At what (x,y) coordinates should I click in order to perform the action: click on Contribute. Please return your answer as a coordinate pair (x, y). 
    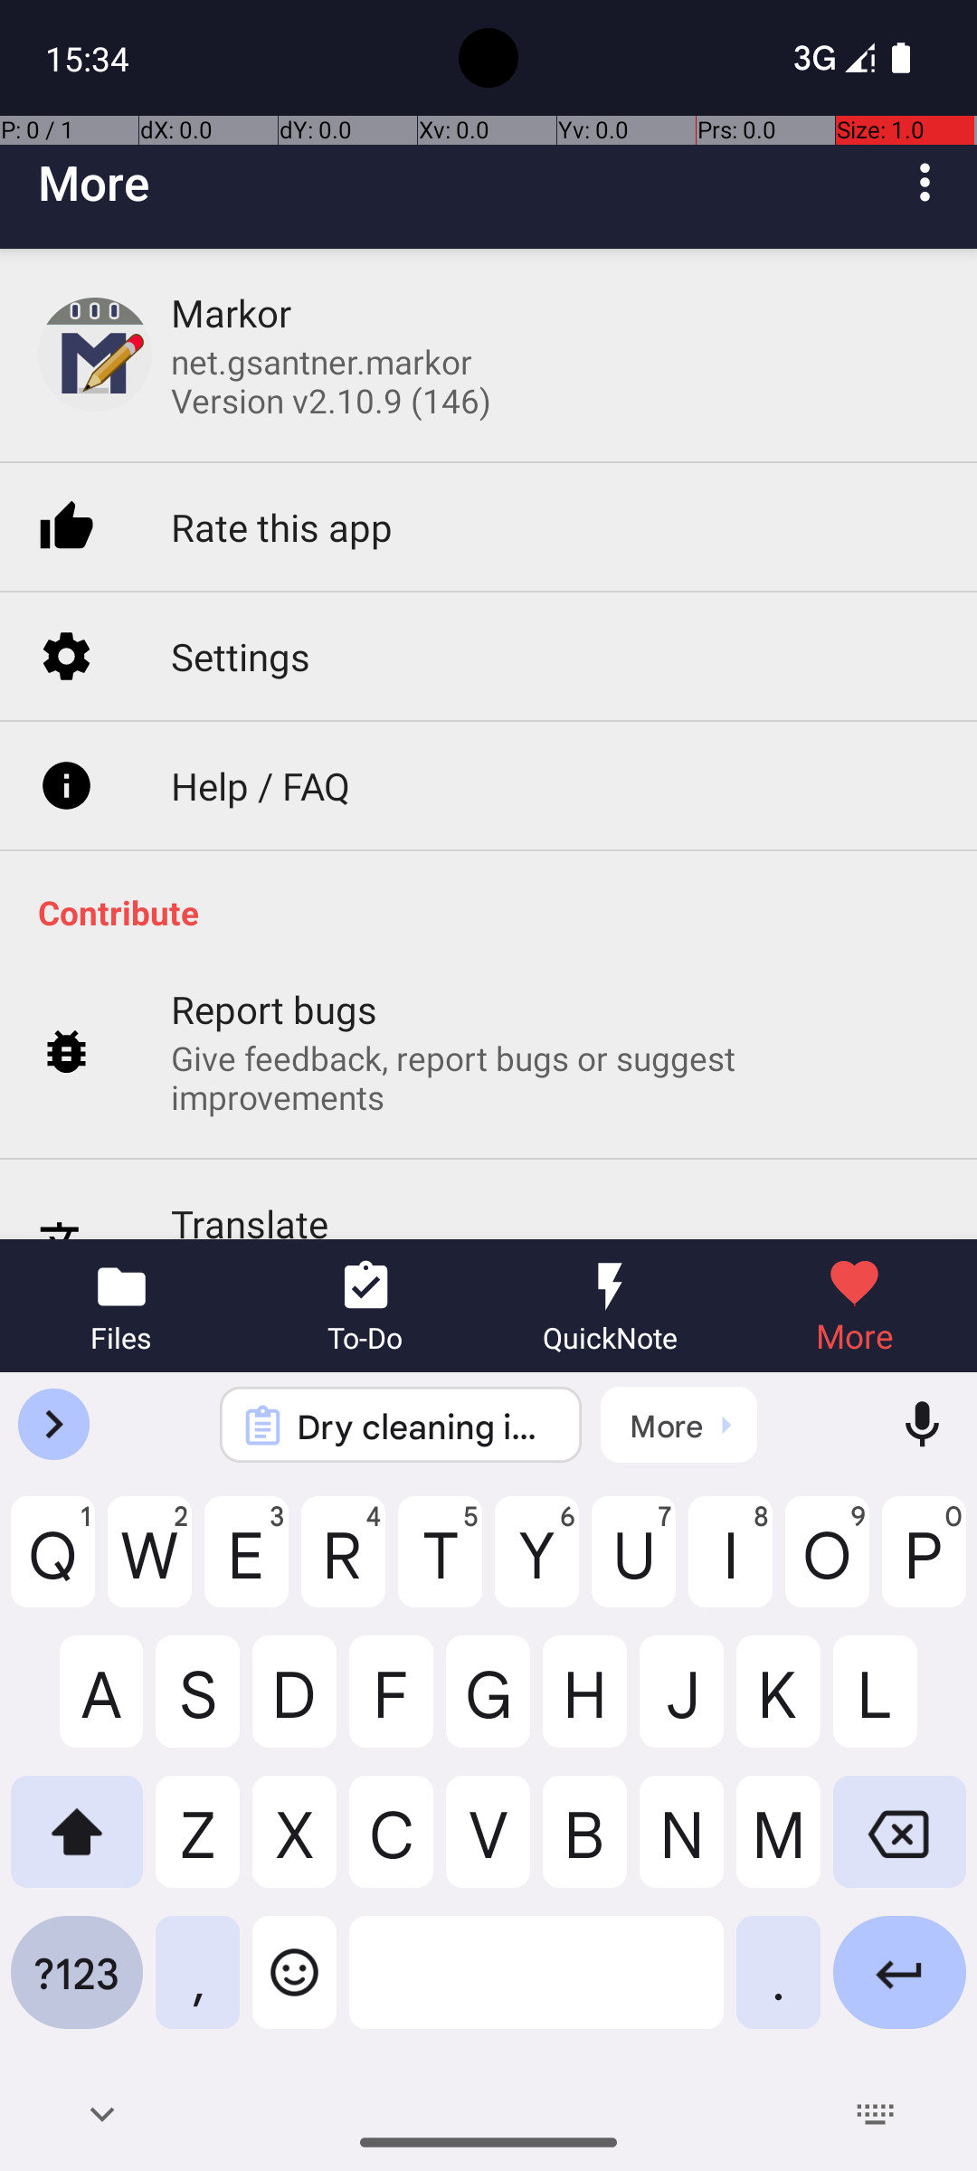
    Looking at the image, I should click on (498, 912).